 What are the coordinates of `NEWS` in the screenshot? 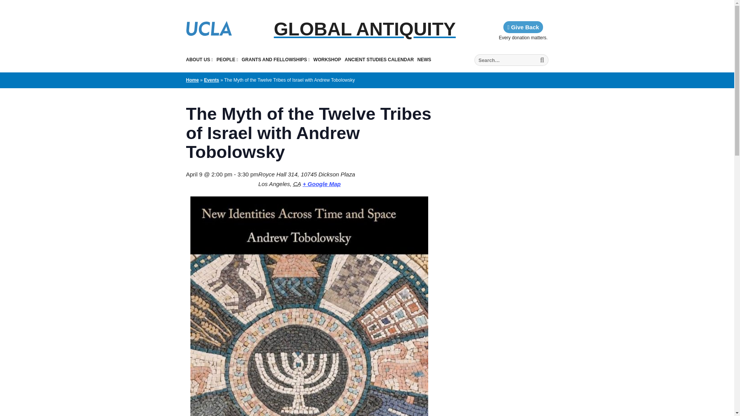 It's located at (424, 59).